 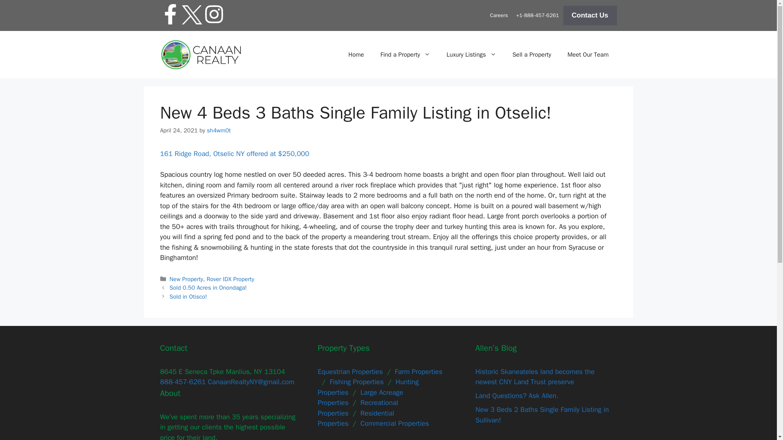 What do you see at coordinates (182, 382) in the screenshot?
I see `888-457-6261` at bounding box center [182, 382].